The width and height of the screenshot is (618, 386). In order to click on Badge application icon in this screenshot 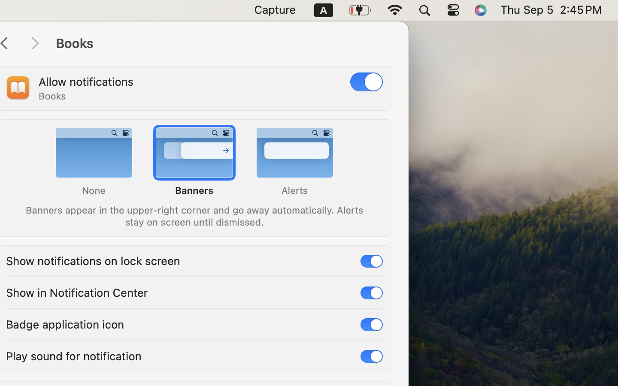, I will do `click(65, 323)`.